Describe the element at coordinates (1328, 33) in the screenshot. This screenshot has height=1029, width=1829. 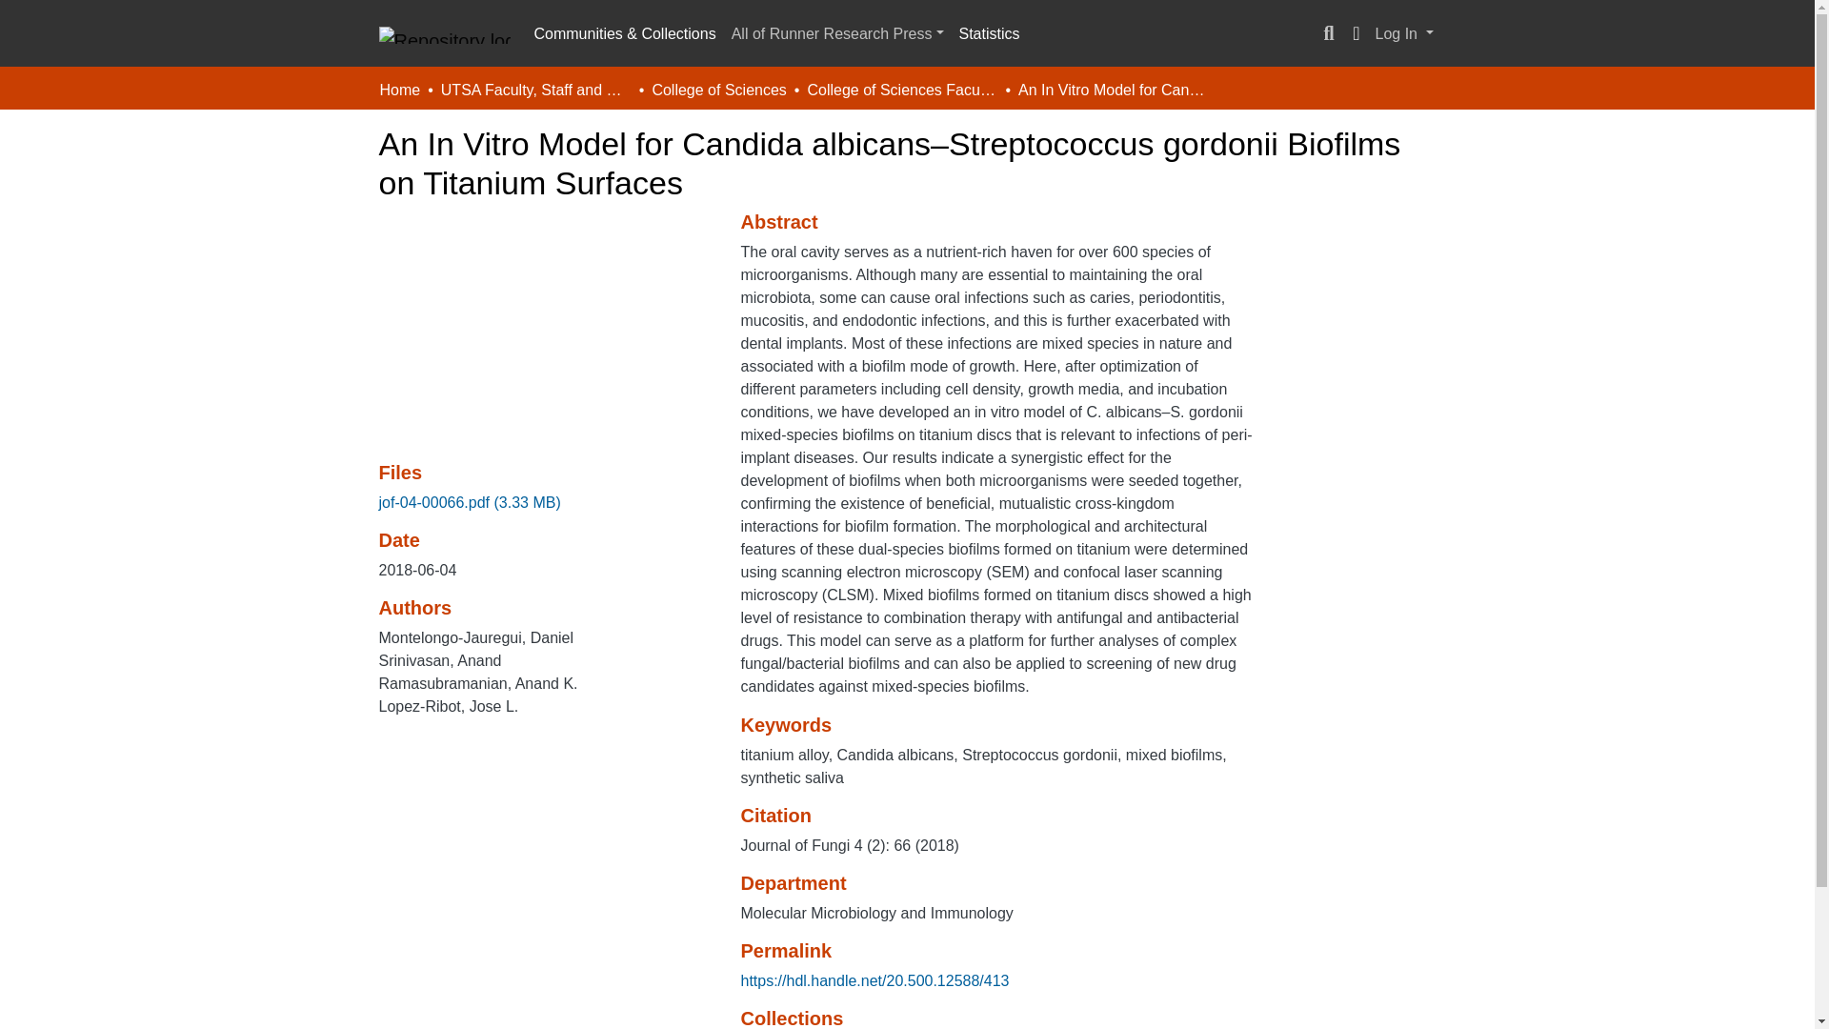
I see `Search` at that location.